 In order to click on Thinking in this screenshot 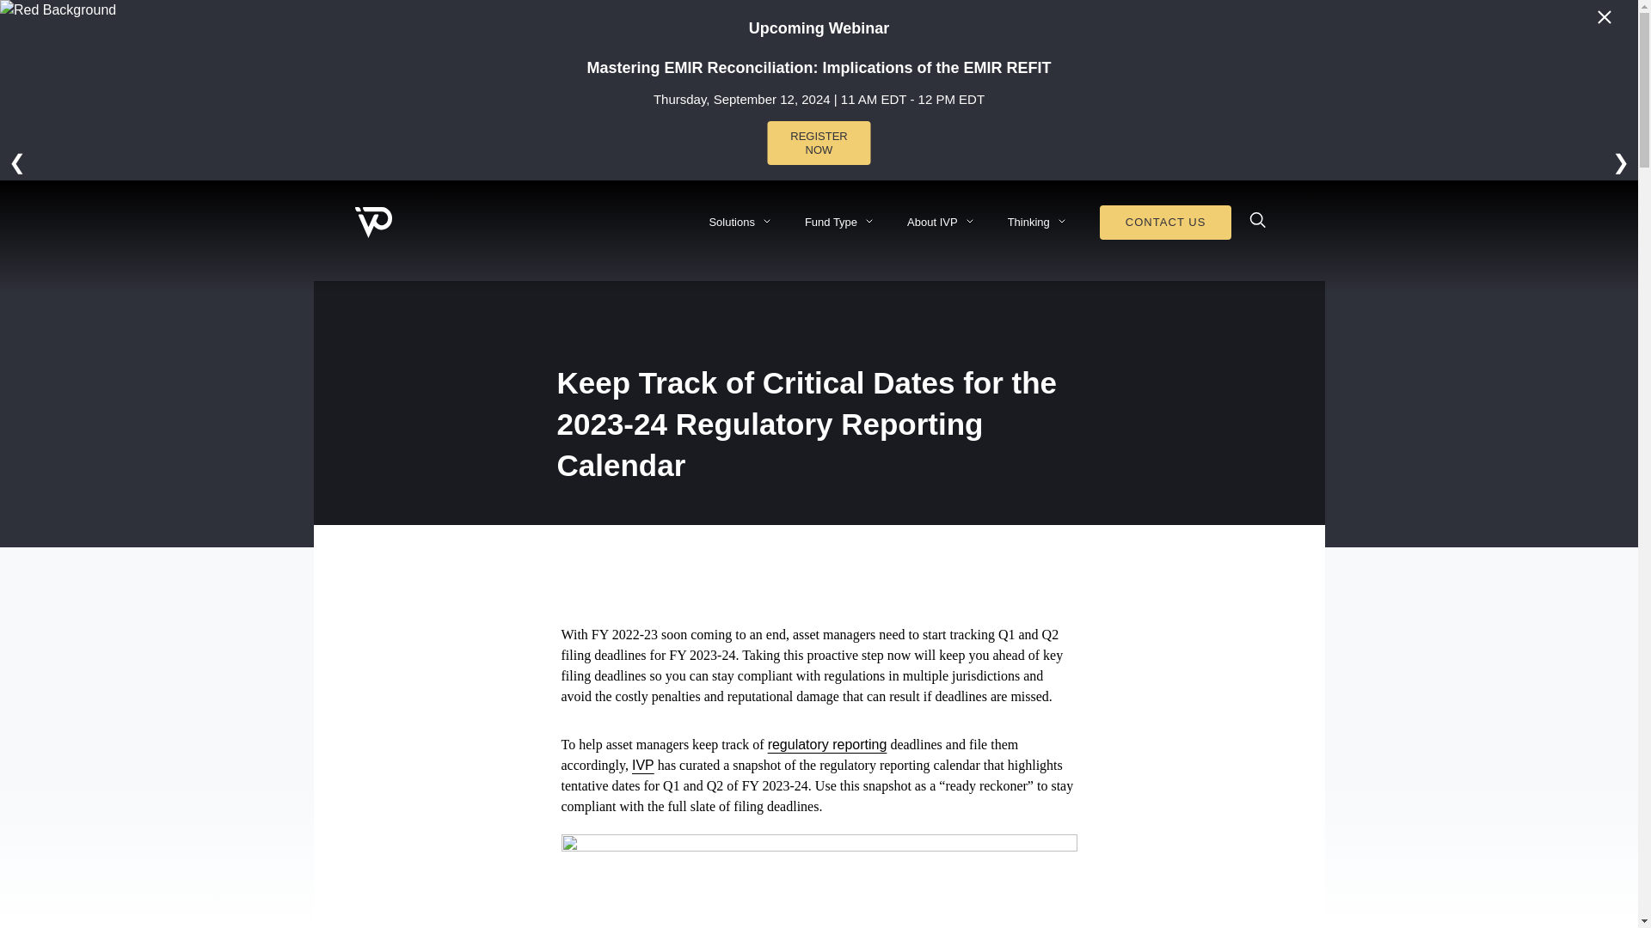, I will do `click(1028, 222)`.